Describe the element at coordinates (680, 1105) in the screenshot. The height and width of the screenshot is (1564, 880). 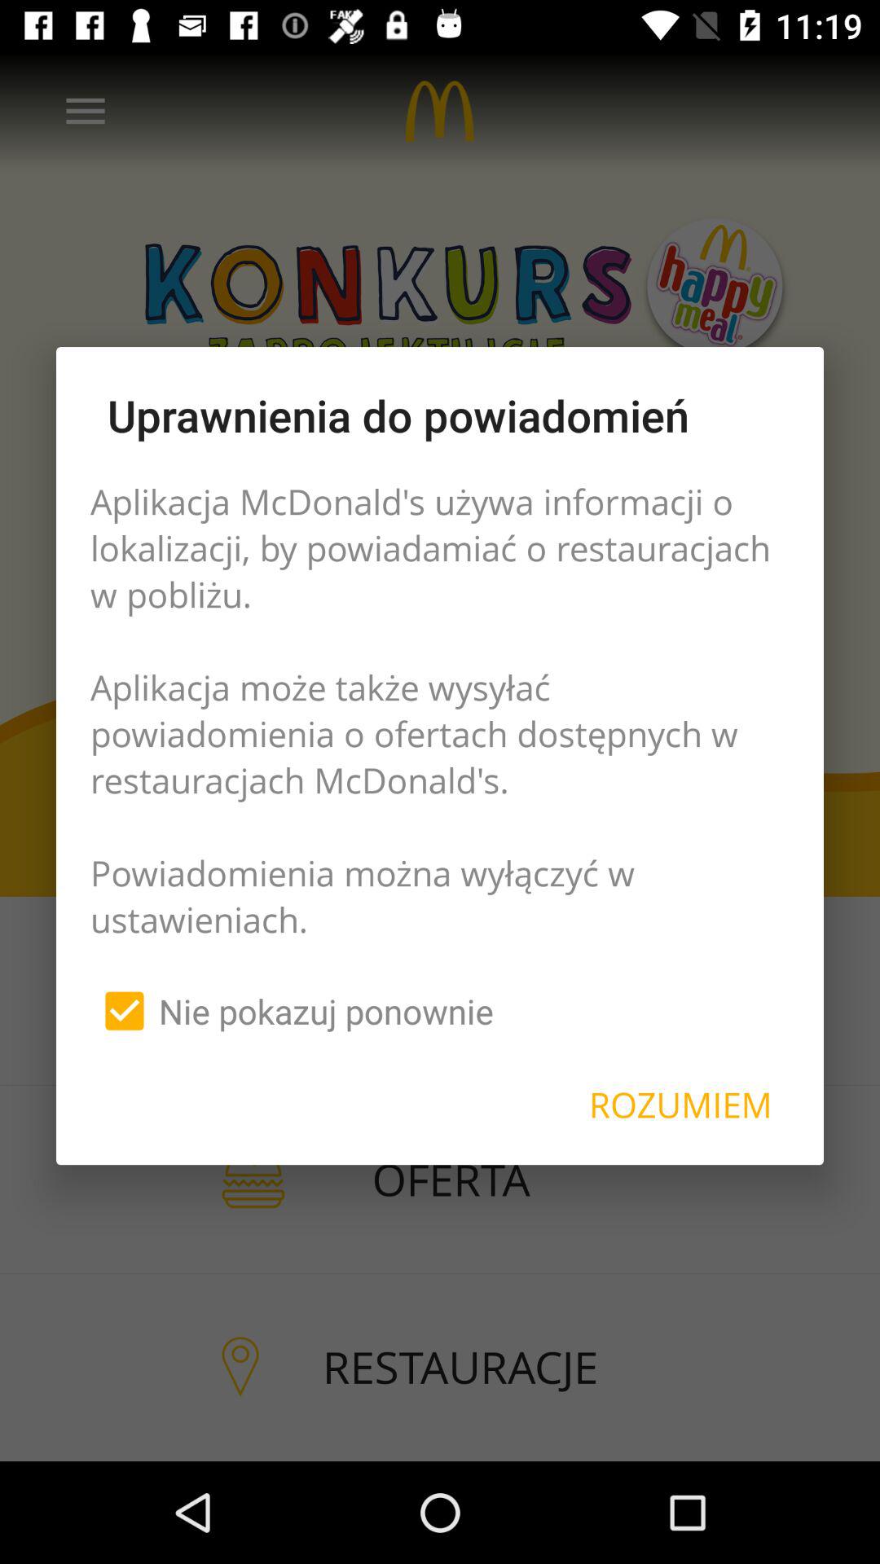
I see `click icon to the right of the nie pokazuj ponownie item` at that location.